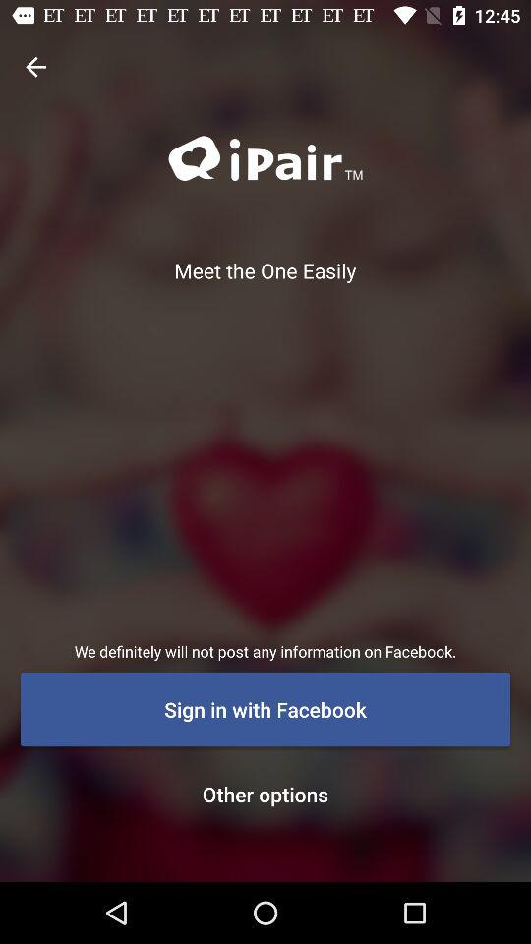  I want to click on tap the other options item, so click(265, 794).